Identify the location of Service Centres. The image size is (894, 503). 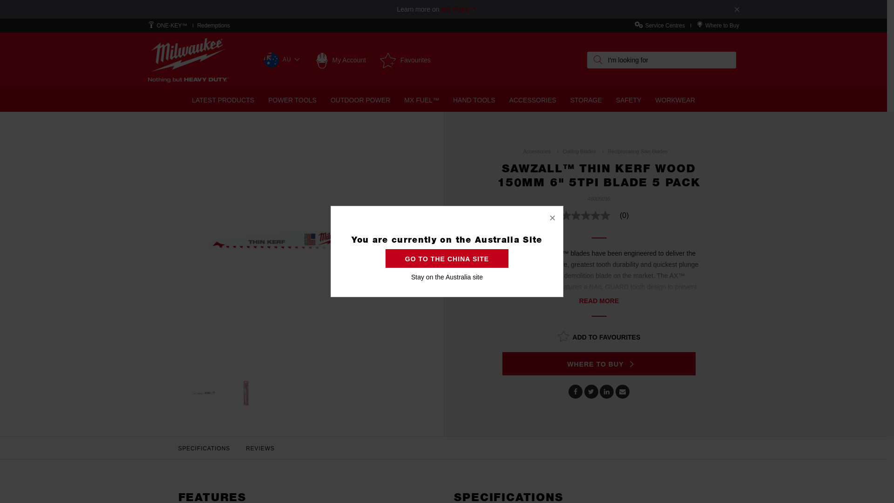
(665, 26).